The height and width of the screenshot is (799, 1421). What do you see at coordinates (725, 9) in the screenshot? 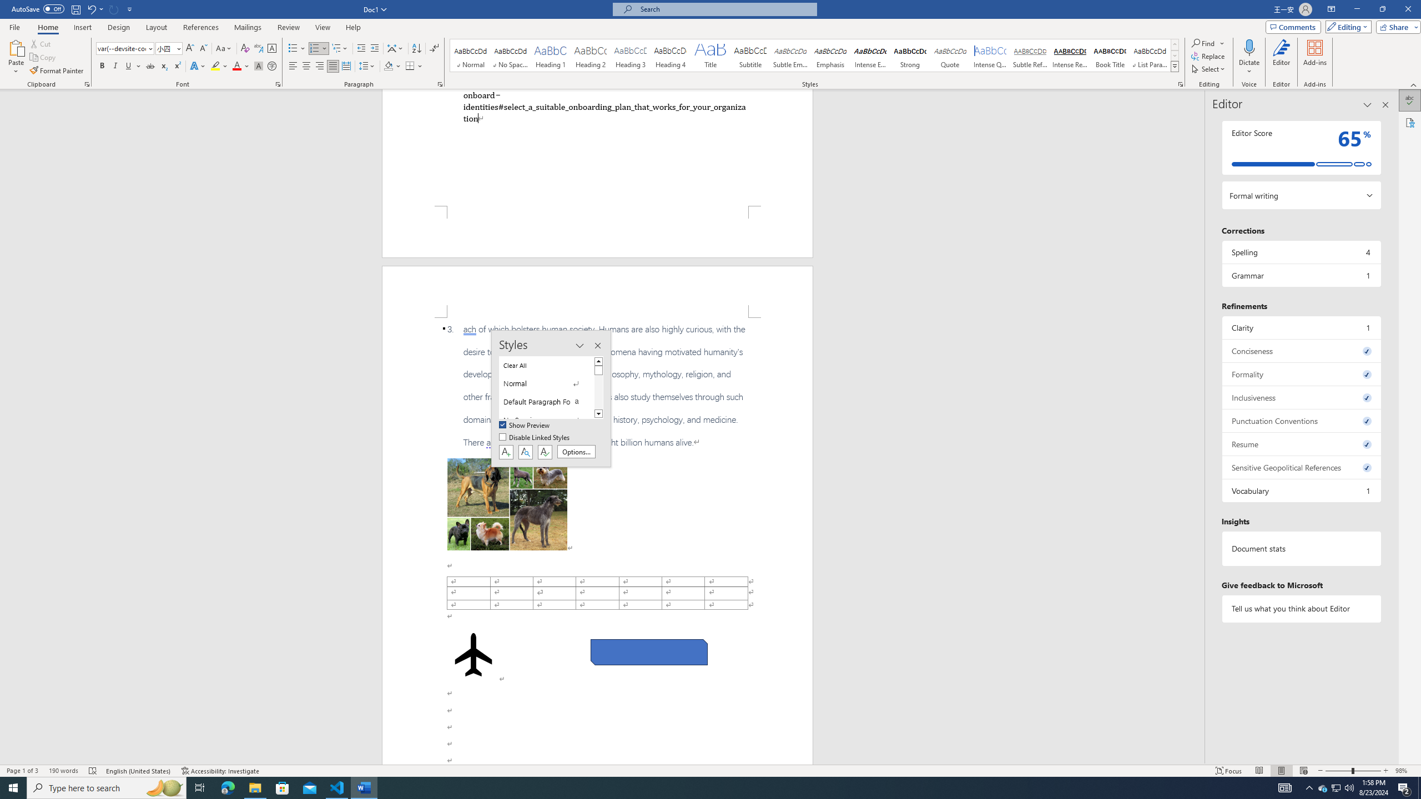
I see `Microsoft search` at bounding box center [725, 9].